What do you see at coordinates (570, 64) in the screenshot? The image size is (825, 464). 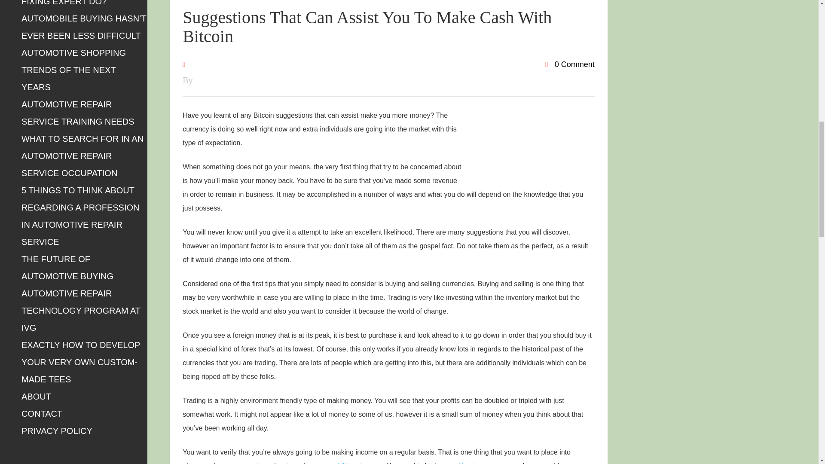 I see `0 Comment` at bounding box center [570, 64].